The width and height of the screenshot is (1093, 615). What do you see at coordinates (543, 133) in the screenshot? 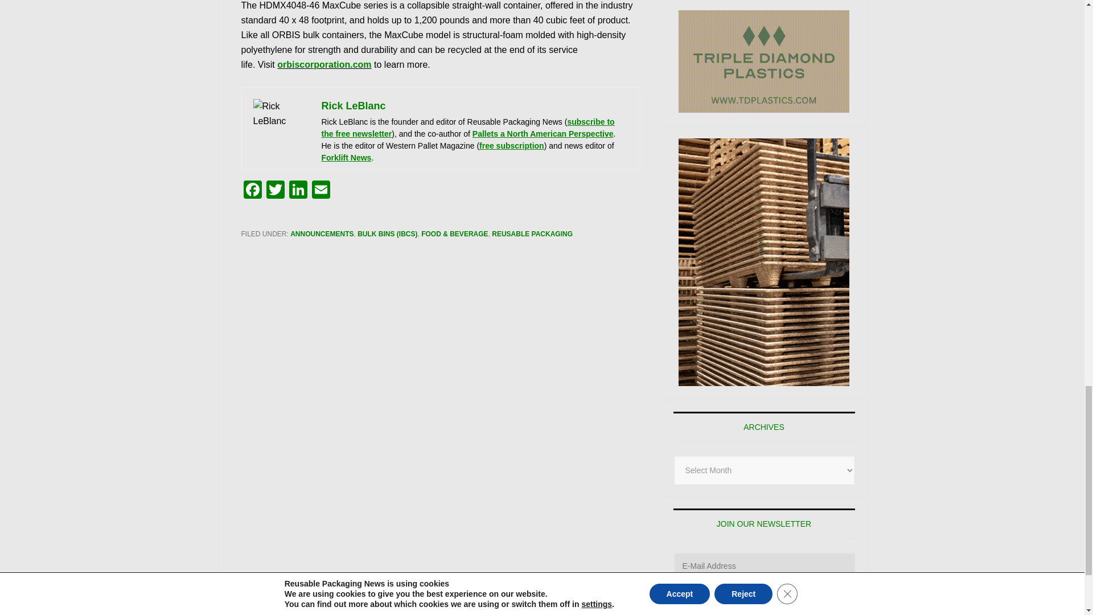
I see `Pallets a North American Perspective` at bounding box center [543, 133].